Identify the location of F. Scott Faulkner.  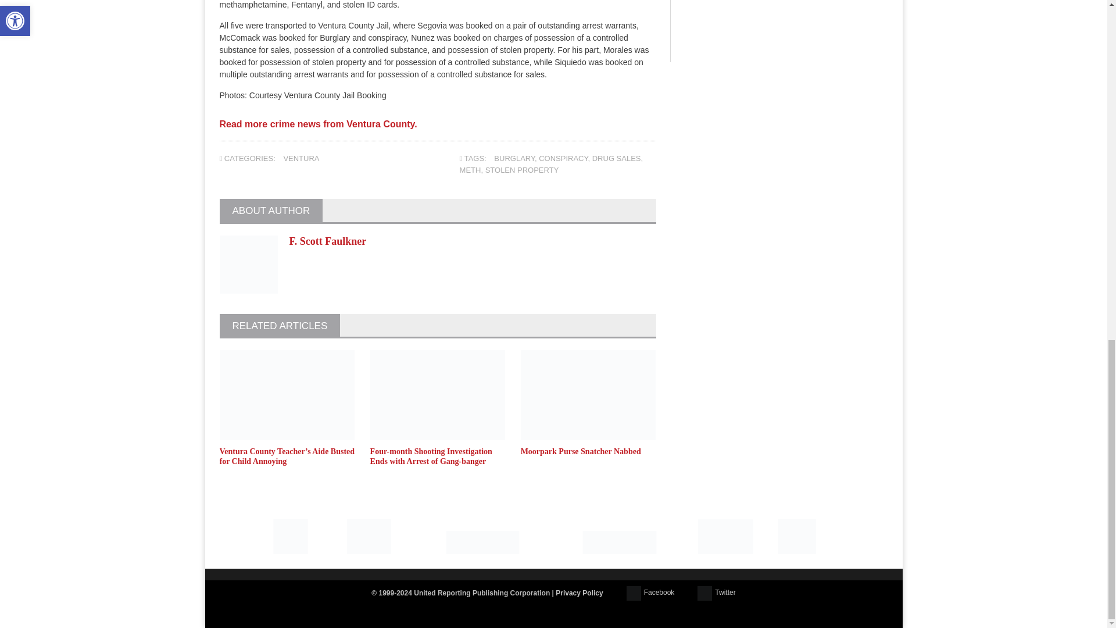
(328, 241).